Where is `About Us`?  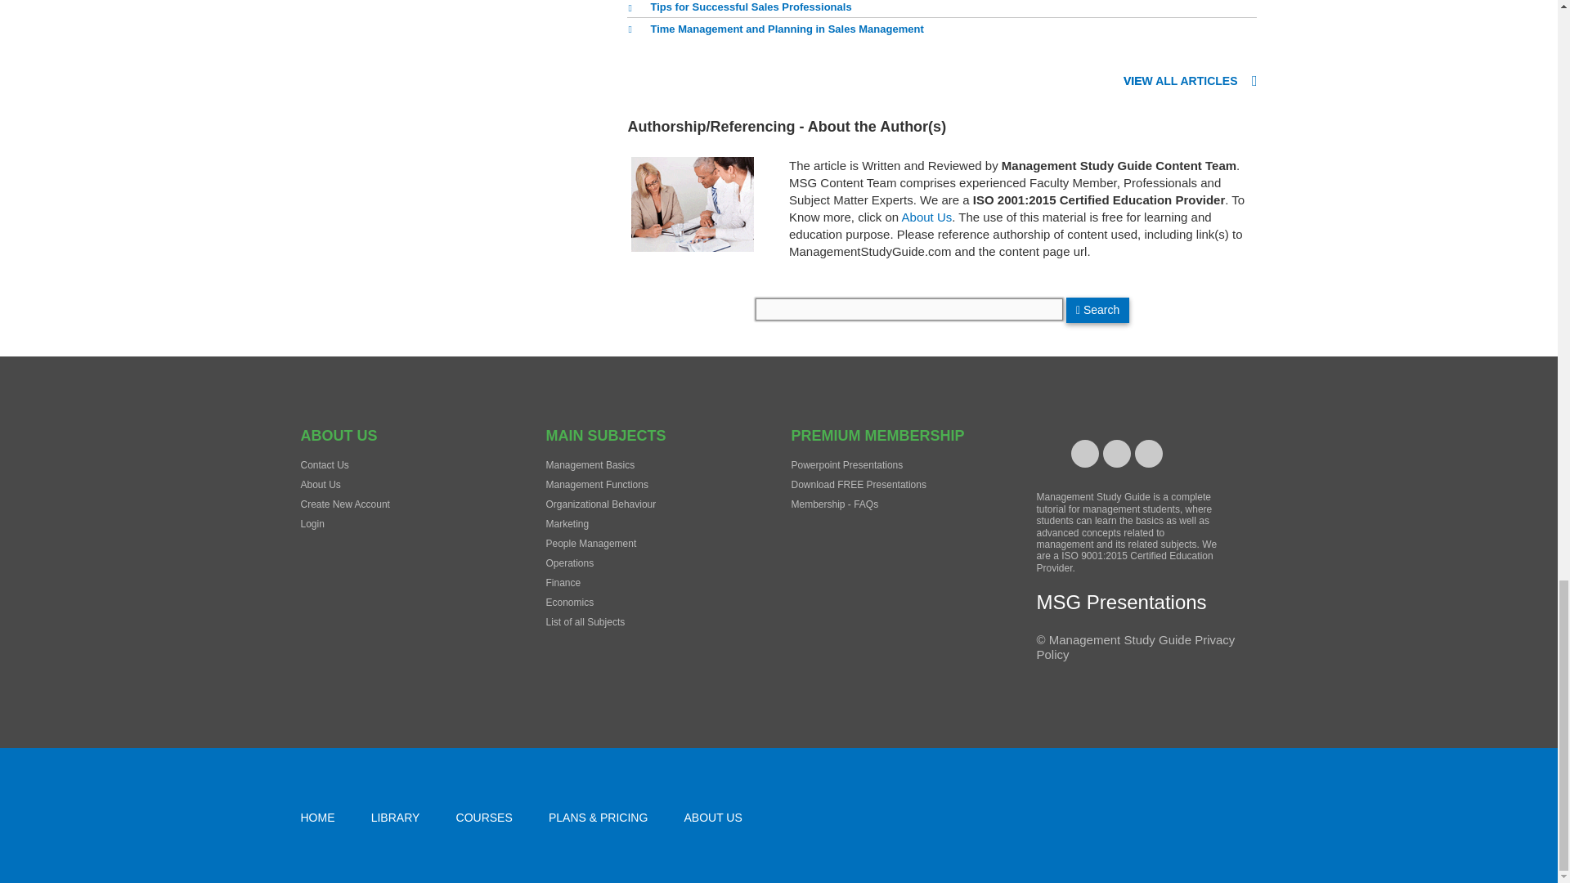
About Us is located at coordinates (927, 217).